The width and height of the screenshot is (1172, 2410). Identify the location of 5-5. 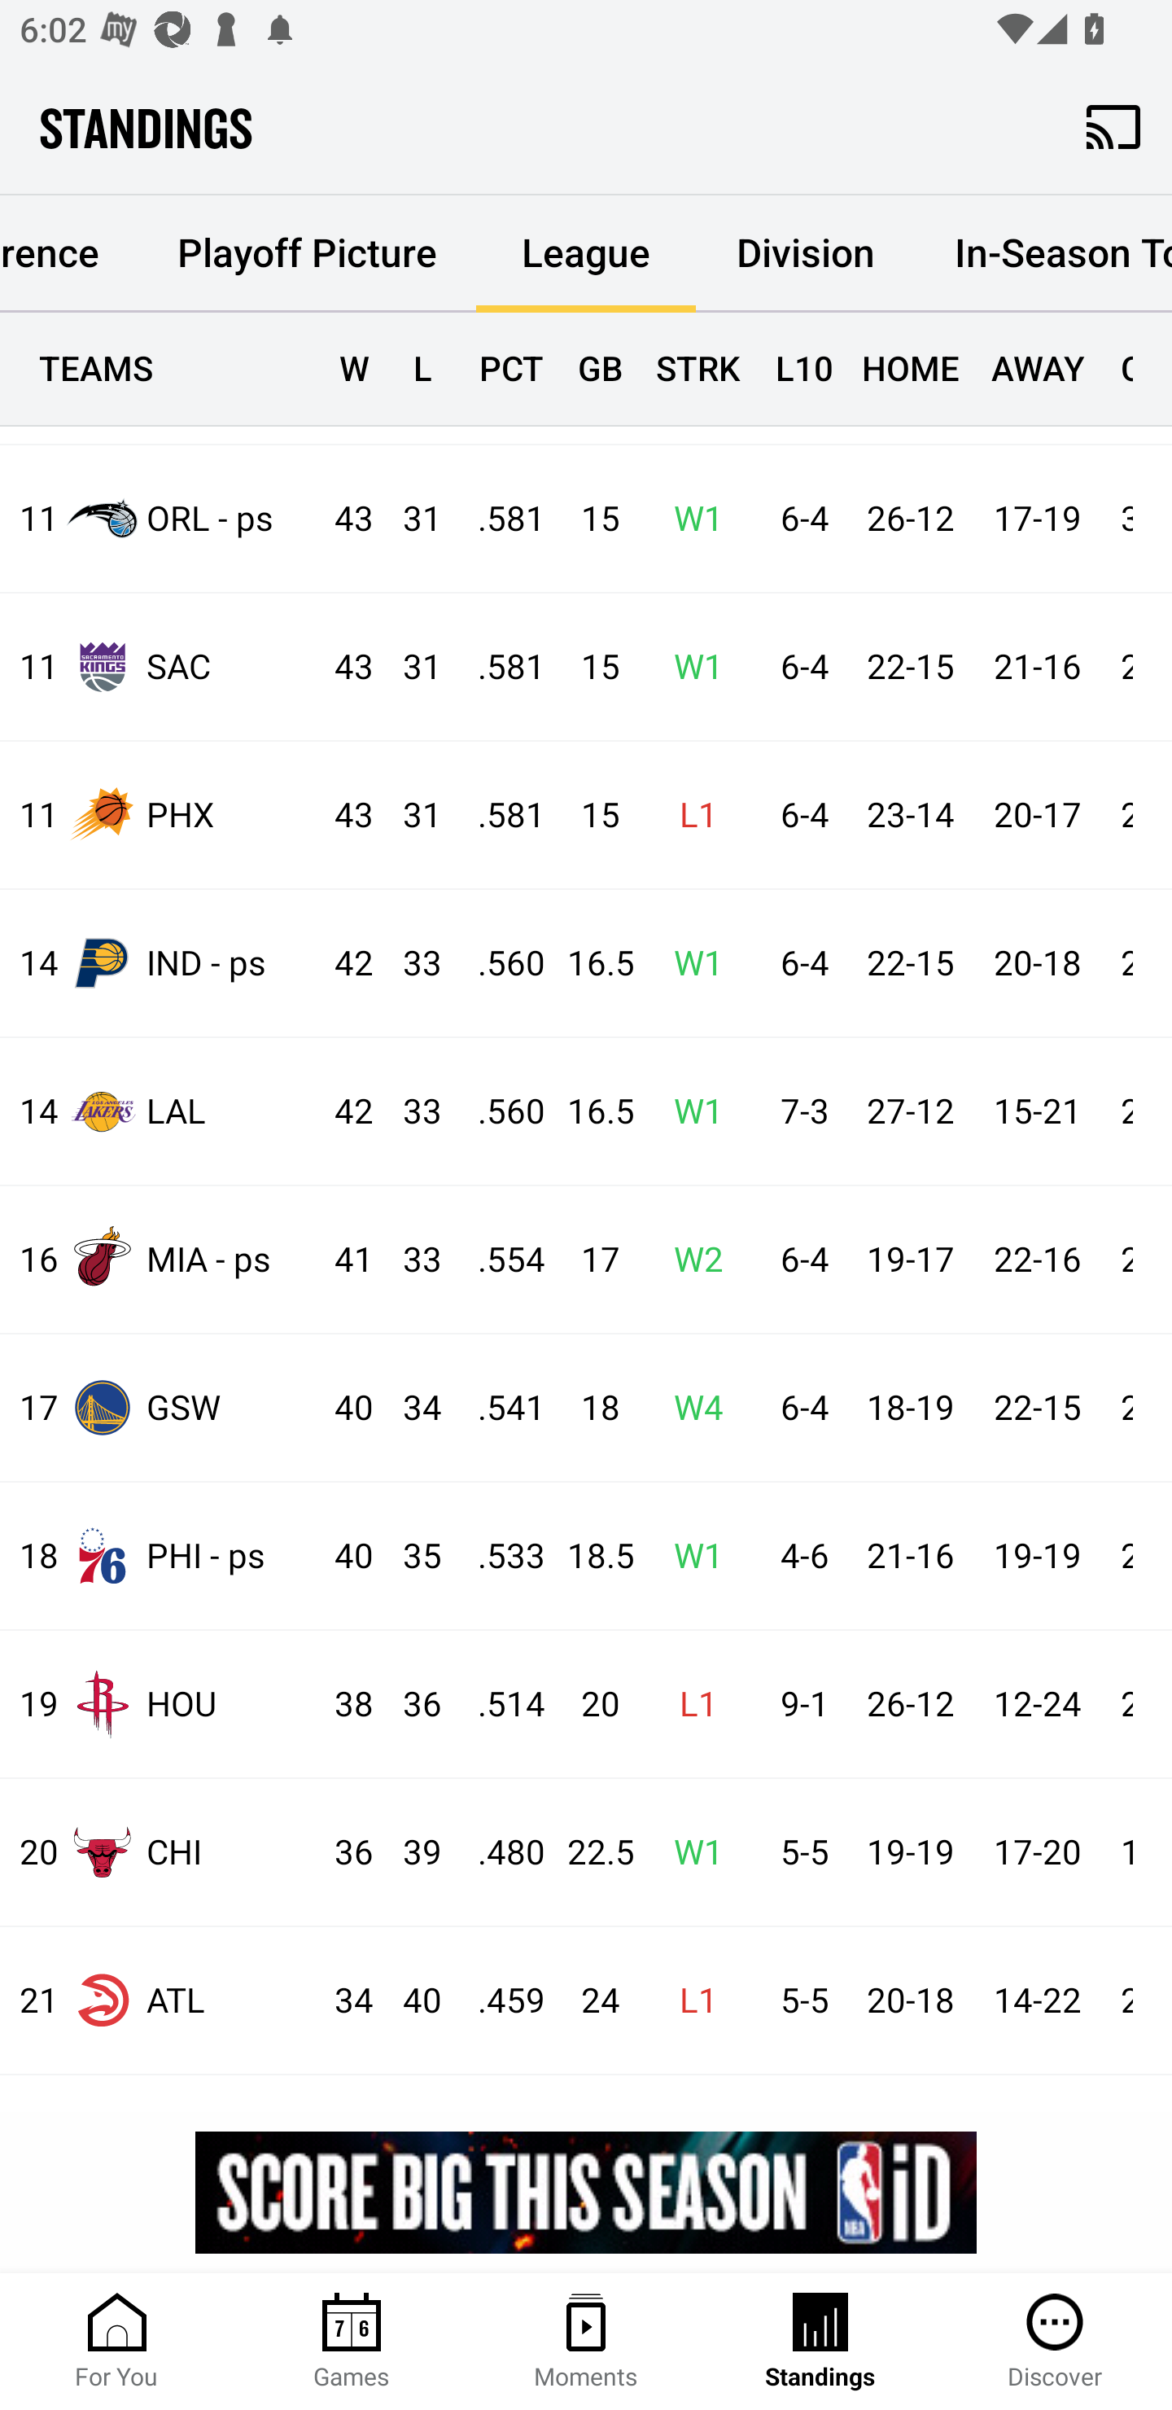
(797, 1853).